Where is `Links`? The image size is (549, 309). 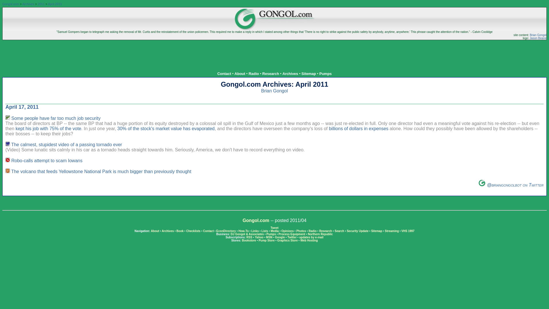
Links is located at coordinates (255, 231).